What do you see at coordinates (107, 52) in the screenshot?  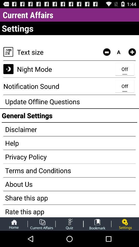 I see `click item to the right of text size` at bounding box center [107, 52].